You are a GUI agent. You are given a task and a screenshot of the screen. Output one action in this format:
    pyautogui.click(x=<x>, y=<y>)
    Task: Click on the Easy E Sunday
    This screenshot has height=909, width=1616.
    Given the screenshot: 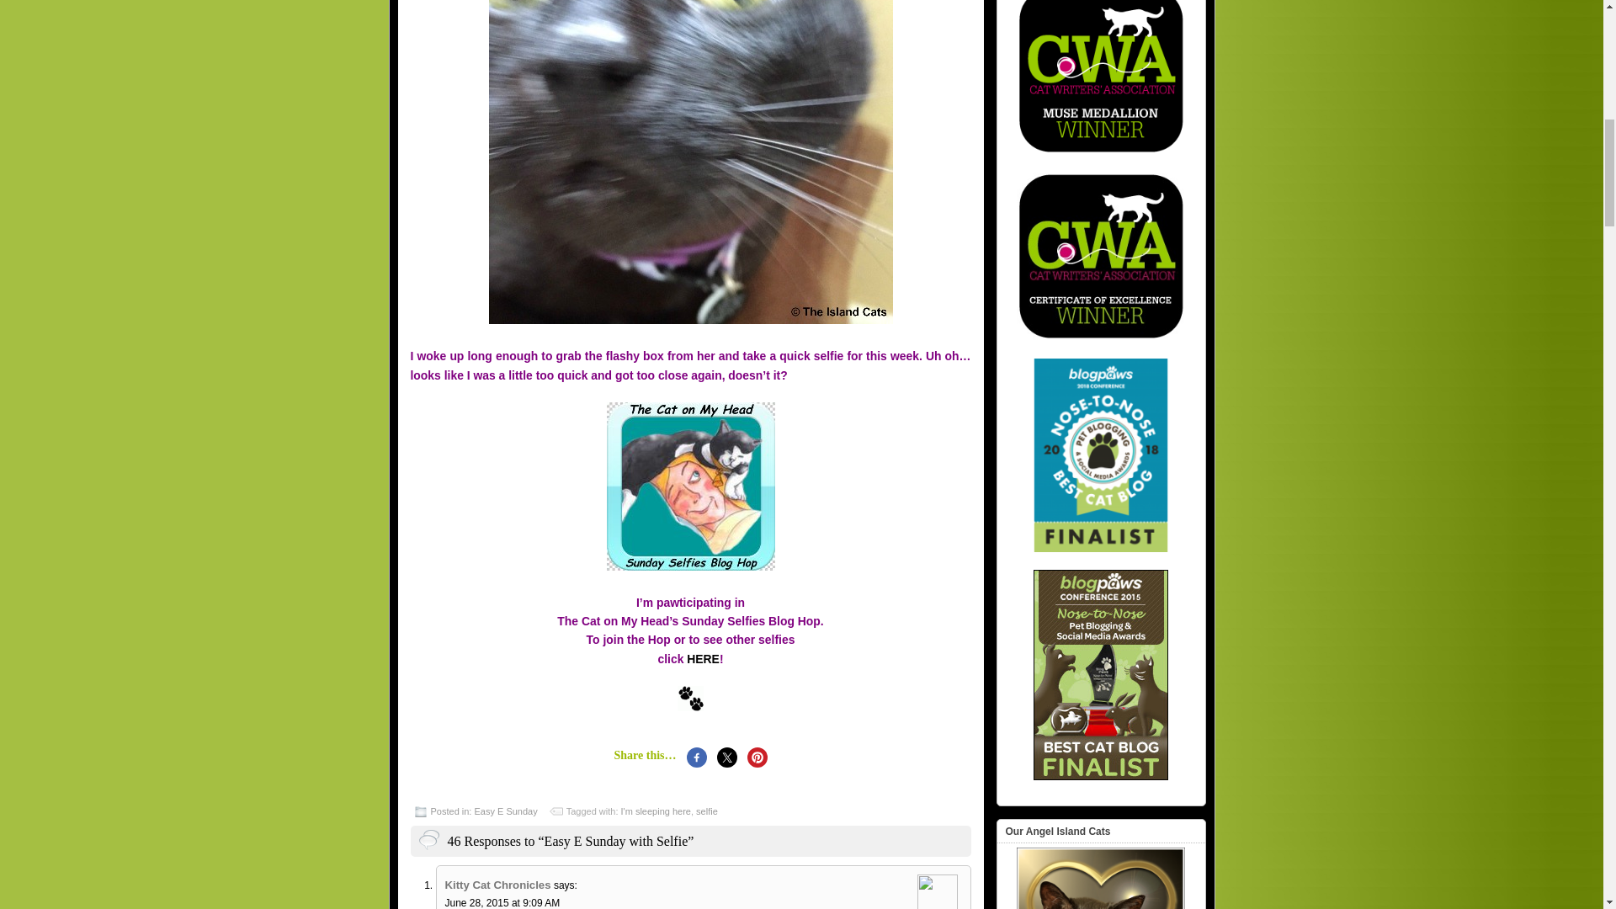 What is the action you would take?
    pyautogui.click(x=505, y=811)
    